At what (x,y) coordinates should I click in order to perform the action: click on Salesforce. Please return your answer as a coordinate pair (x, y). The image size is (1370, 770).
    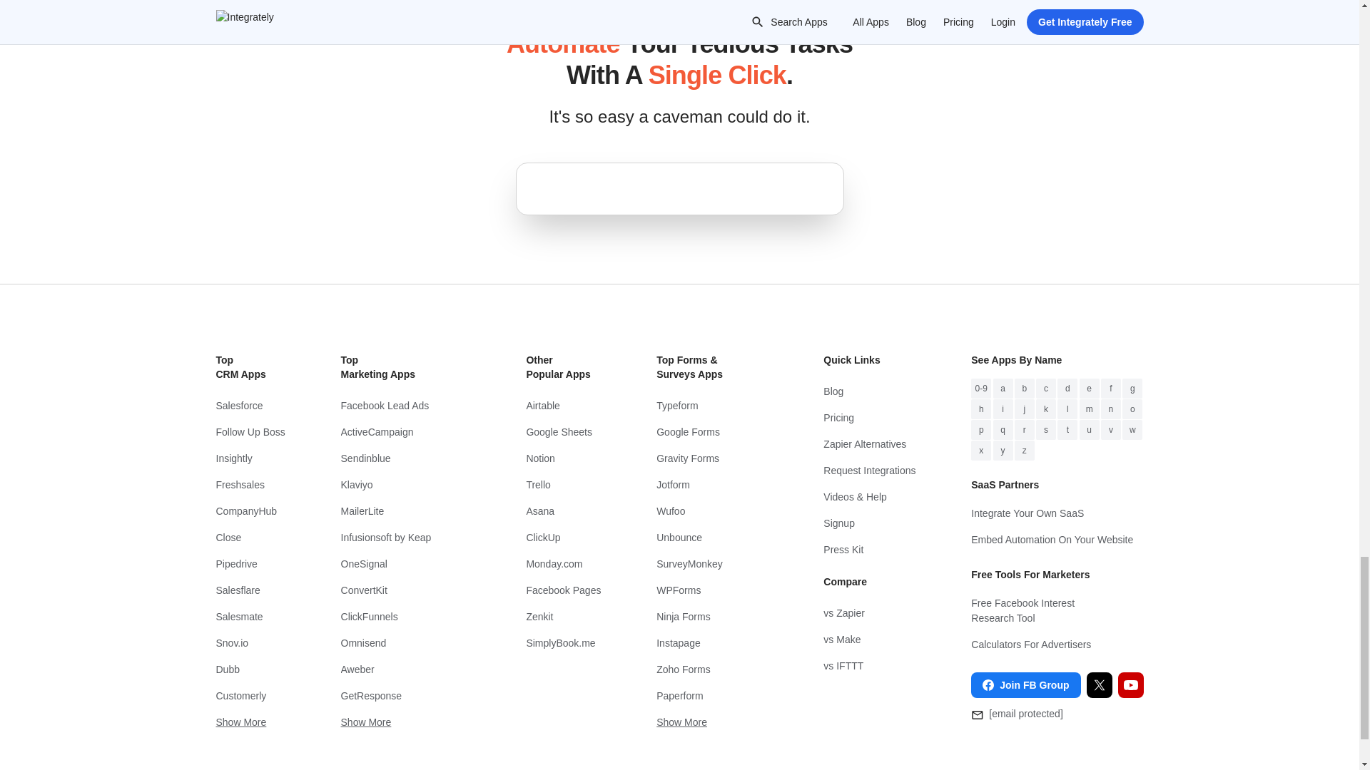
    Looking at the image, I should click on (250, 405).